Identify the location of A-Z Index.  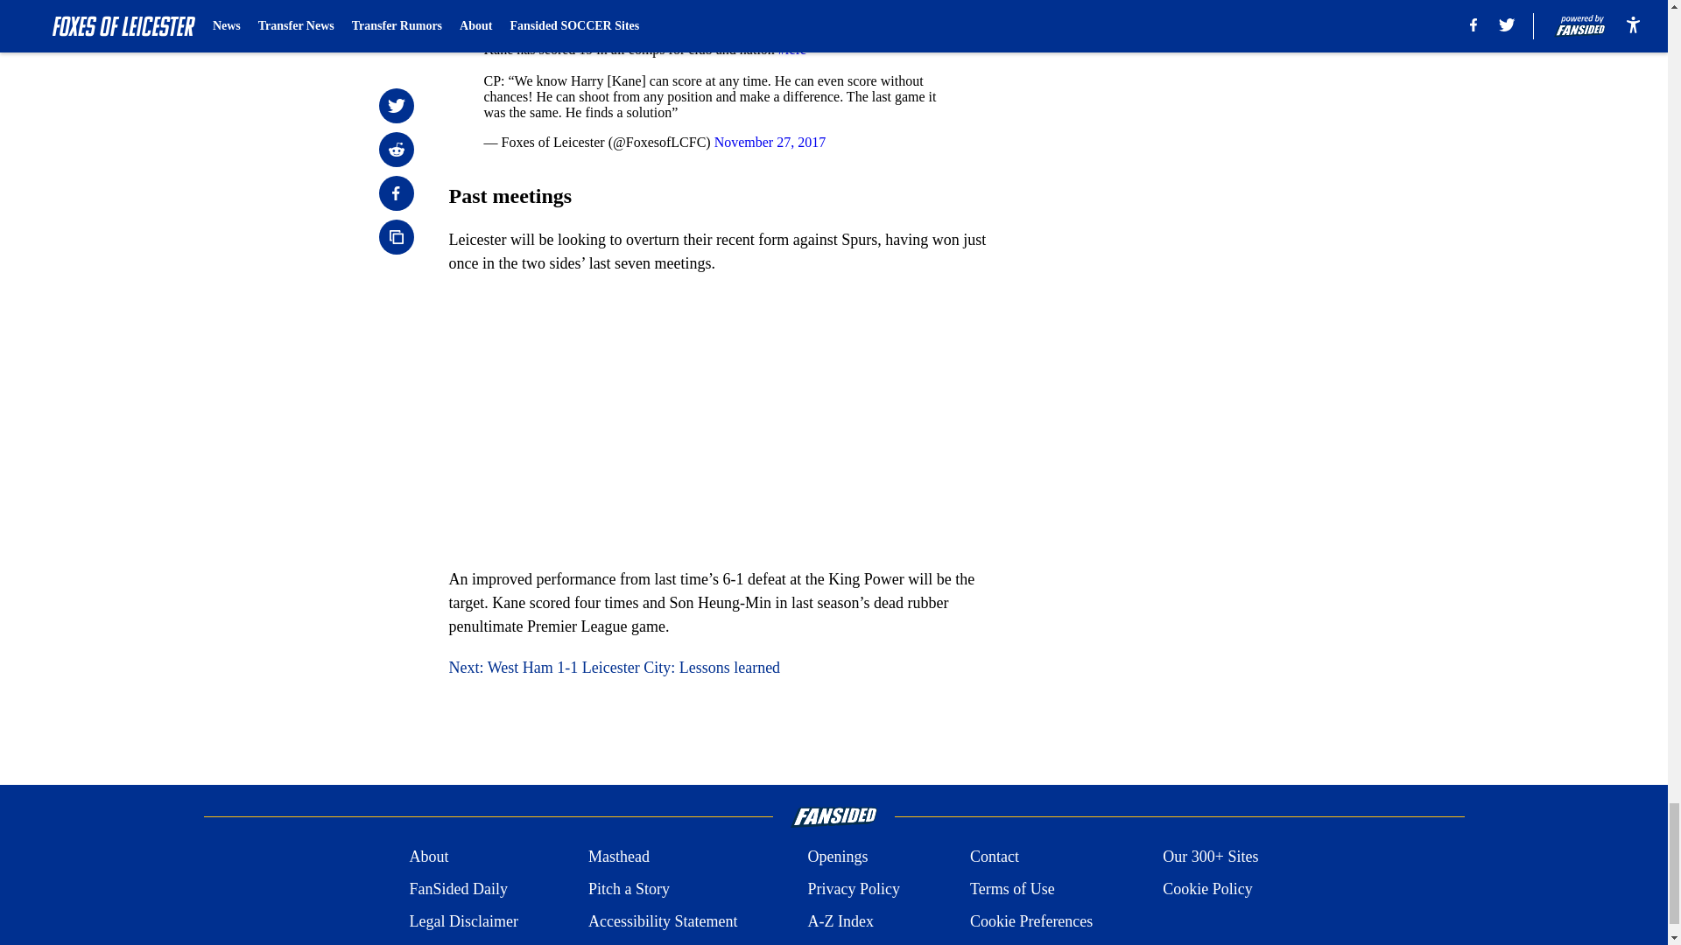
(839, 922).